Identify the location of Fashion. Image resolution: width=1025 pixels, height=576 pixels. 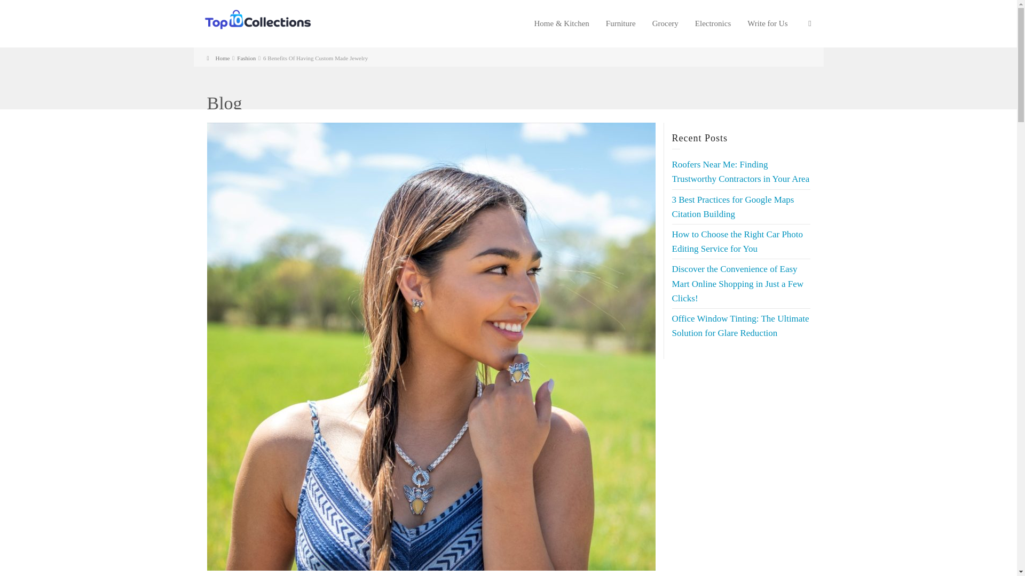
(246, 58).